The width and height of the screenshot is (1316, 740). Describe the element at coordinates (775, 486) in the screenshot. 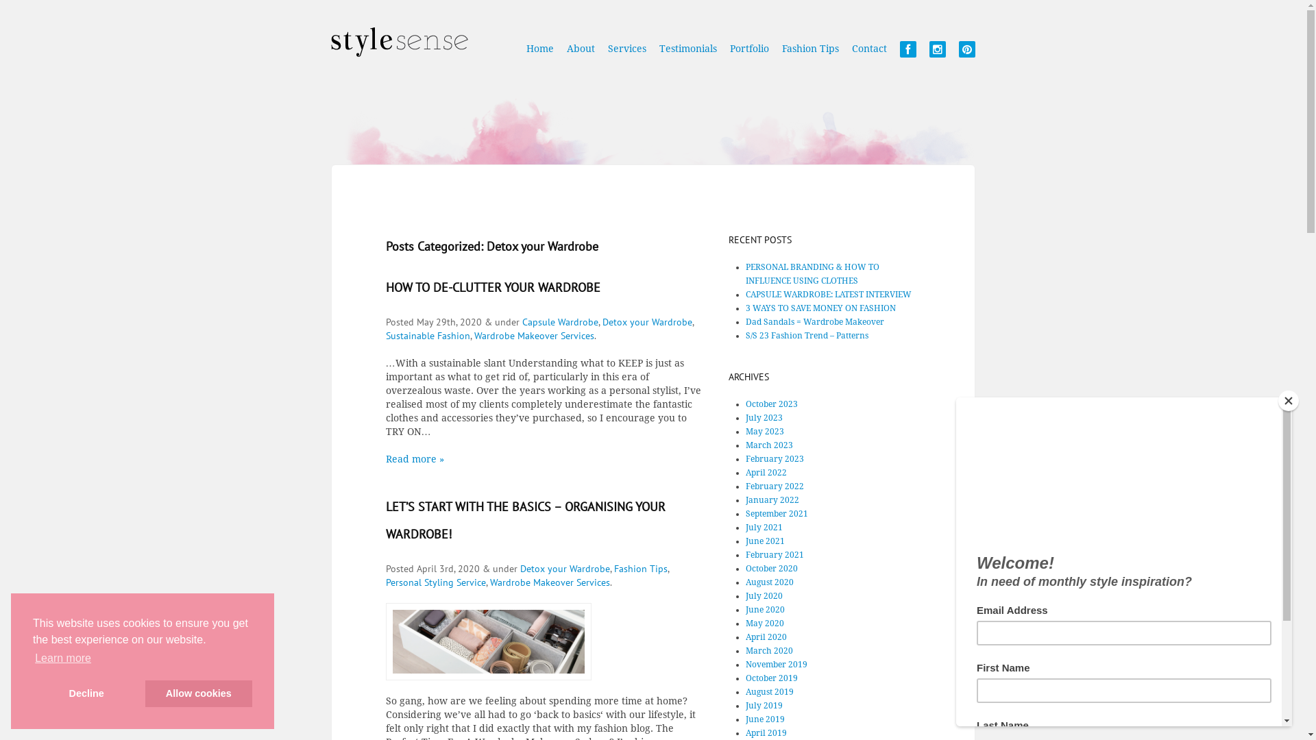

I see `February 2022` at that location.